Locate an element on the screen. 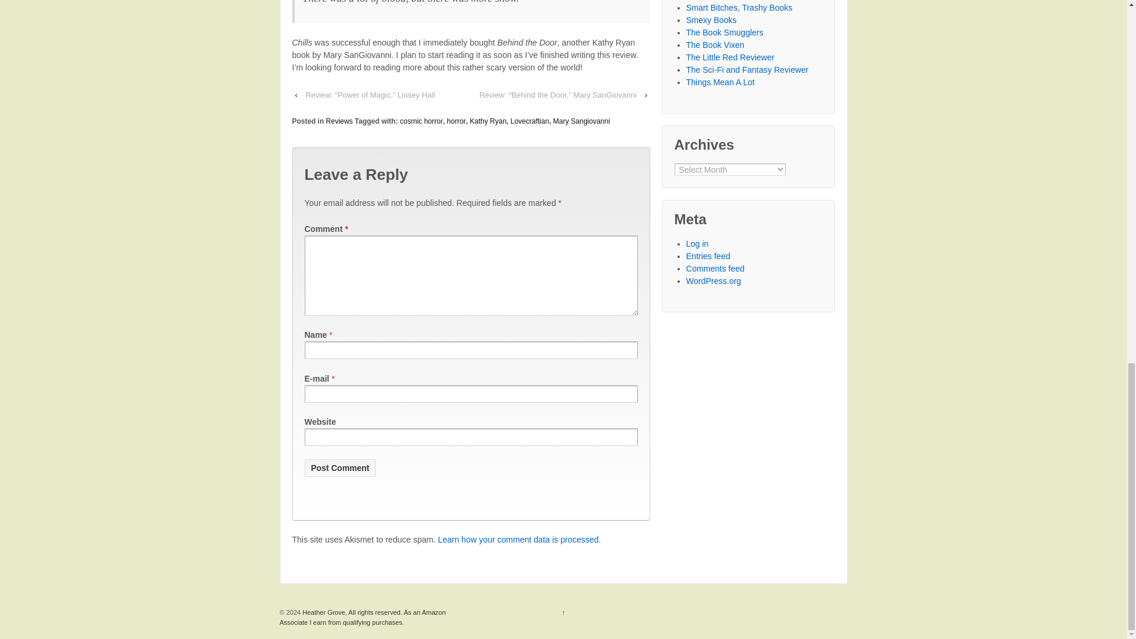  cosmic horror is located at coordinates (421, 121).